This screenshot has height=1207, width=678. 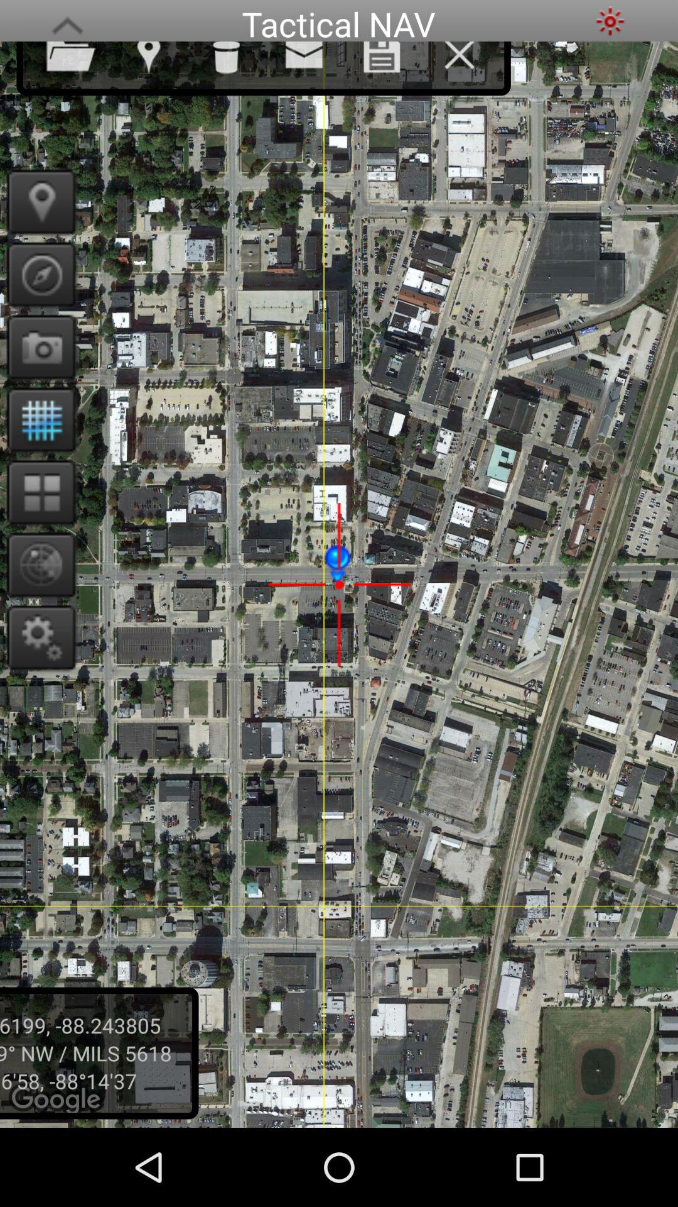 I want to click on zoom in on location, so click(x=38, y=565).